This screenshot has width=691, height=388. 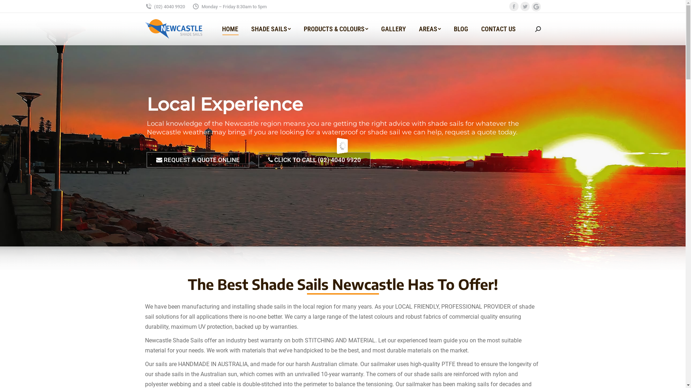 I want to click on REQUEST A QUOTE ONLINE, so click(x=198, y=160).